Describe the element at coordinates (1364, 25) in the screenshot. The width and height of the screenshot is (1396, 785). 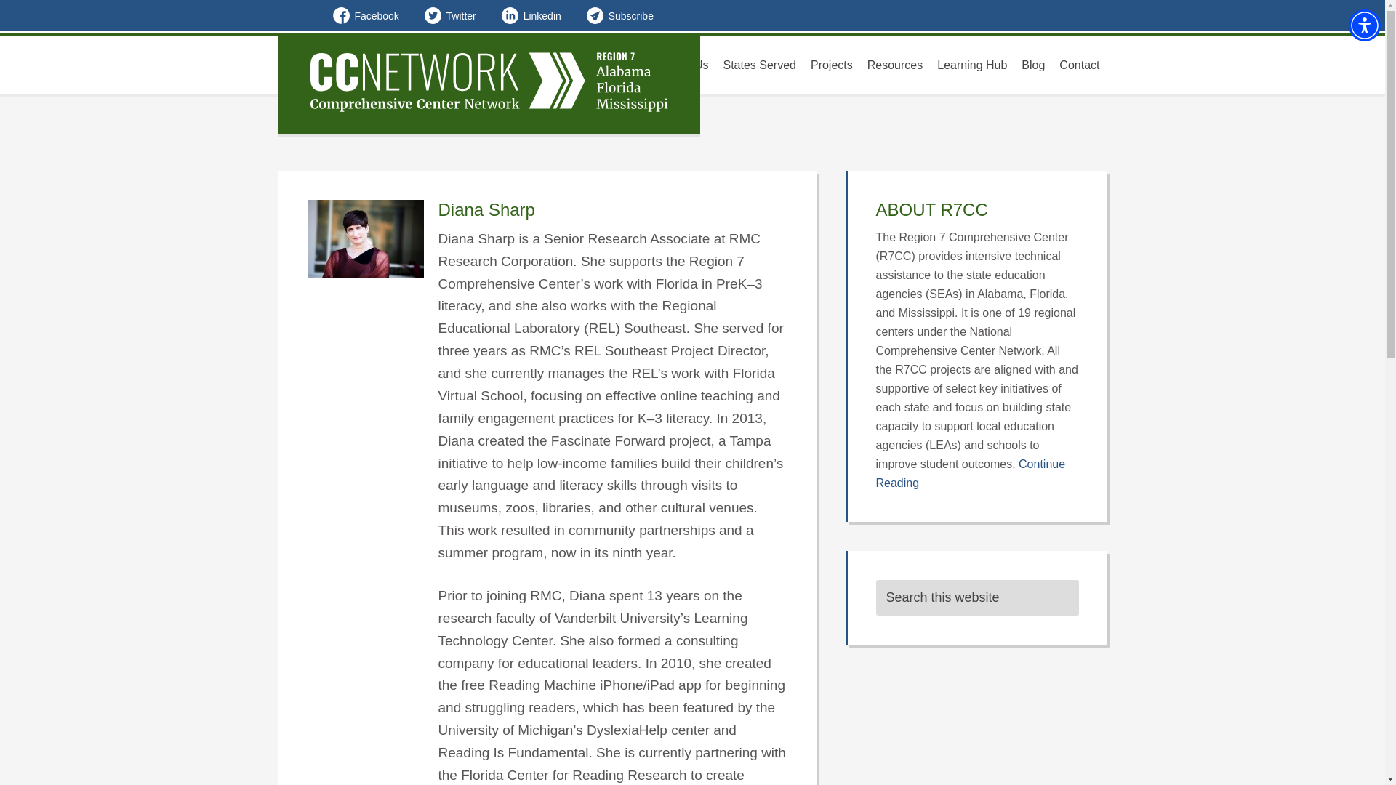
I see `Accessibility Menu` at that location.